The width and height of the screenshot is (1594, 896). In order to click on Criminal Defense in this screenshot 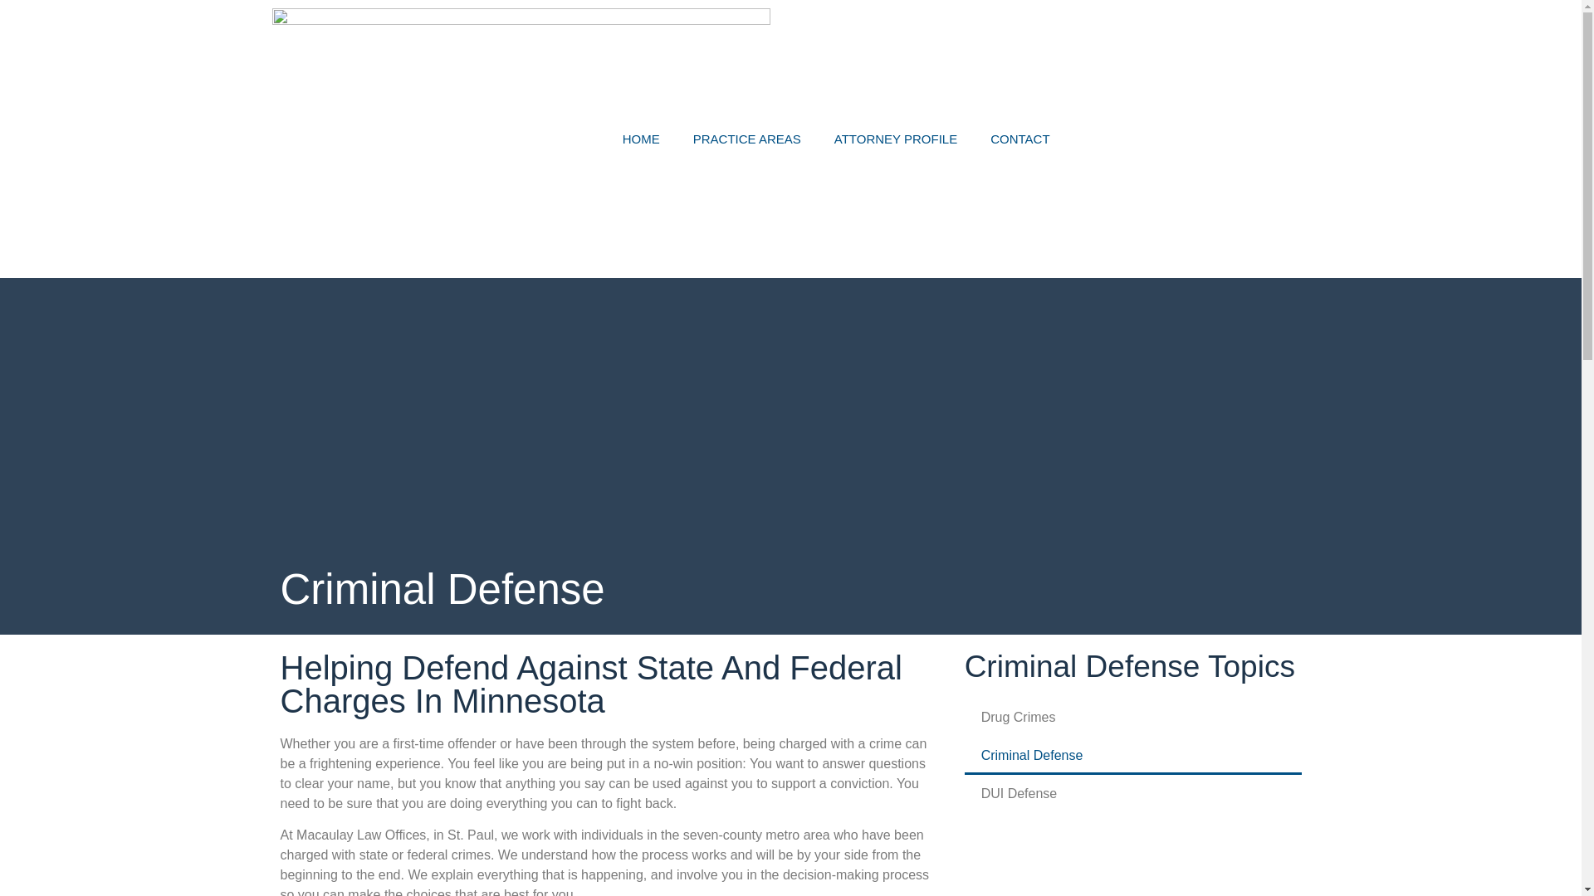, I will do `click(1132, 755)`.